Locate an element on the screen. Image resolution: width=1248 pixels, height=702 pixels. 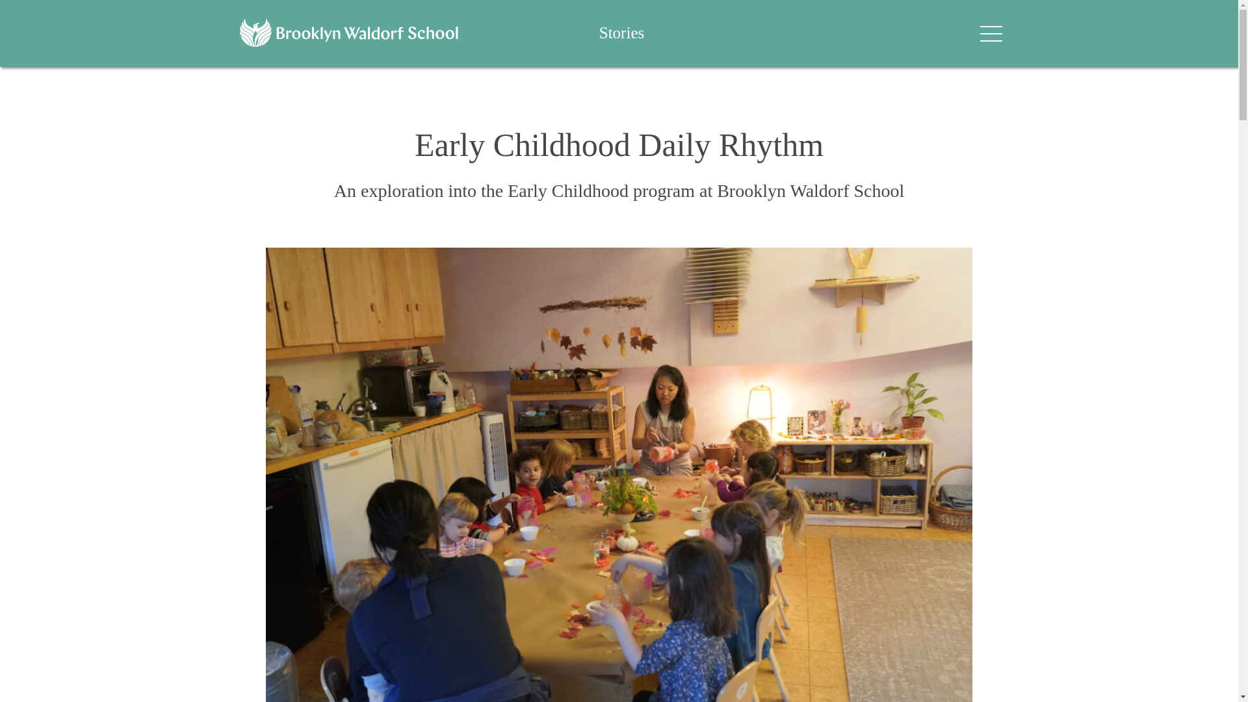
Stories is located at coordinates (621, 32).